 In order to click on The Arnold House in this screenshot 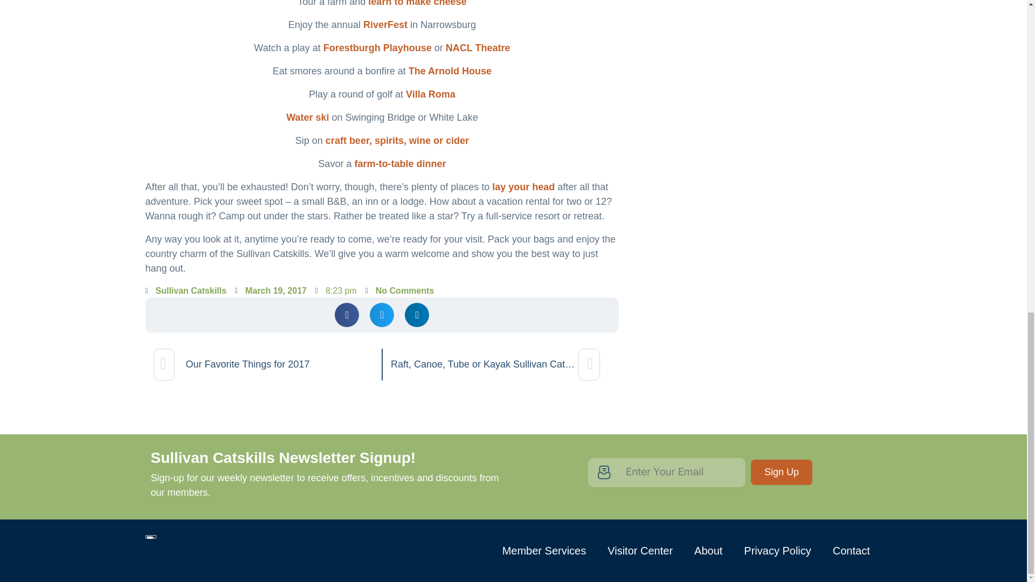, I will do `click(450, 71)`.